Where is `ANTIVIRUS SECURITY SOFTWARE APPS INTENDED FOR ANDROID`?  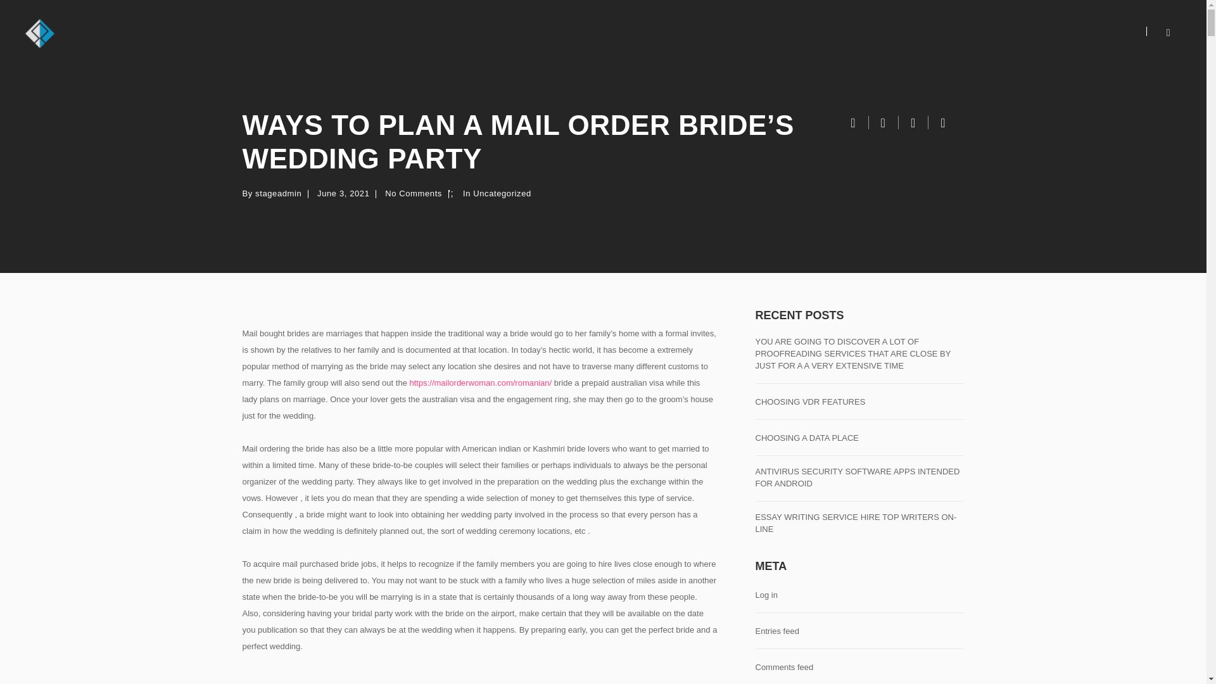 ANTIVIRUS SECURITY SOFTWARE APPS INTENDED FOR ANDROID is located at coordinates (859, 478).